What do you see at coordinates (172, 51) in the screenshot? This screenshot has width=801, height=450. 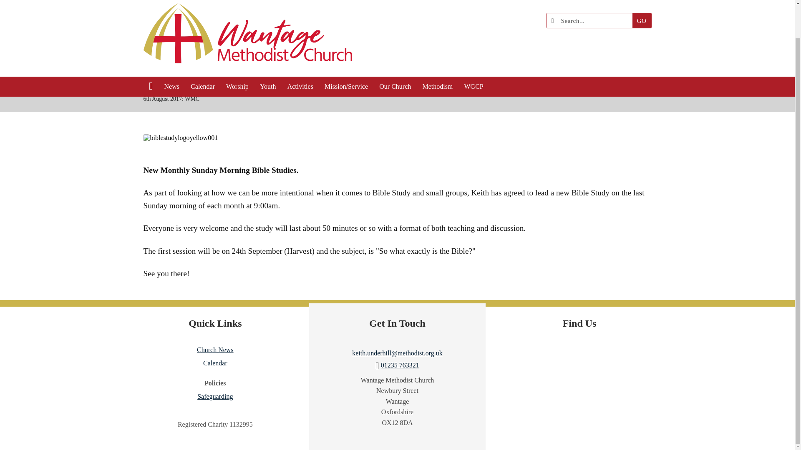 I see `News` at bounding box center [172, 51].